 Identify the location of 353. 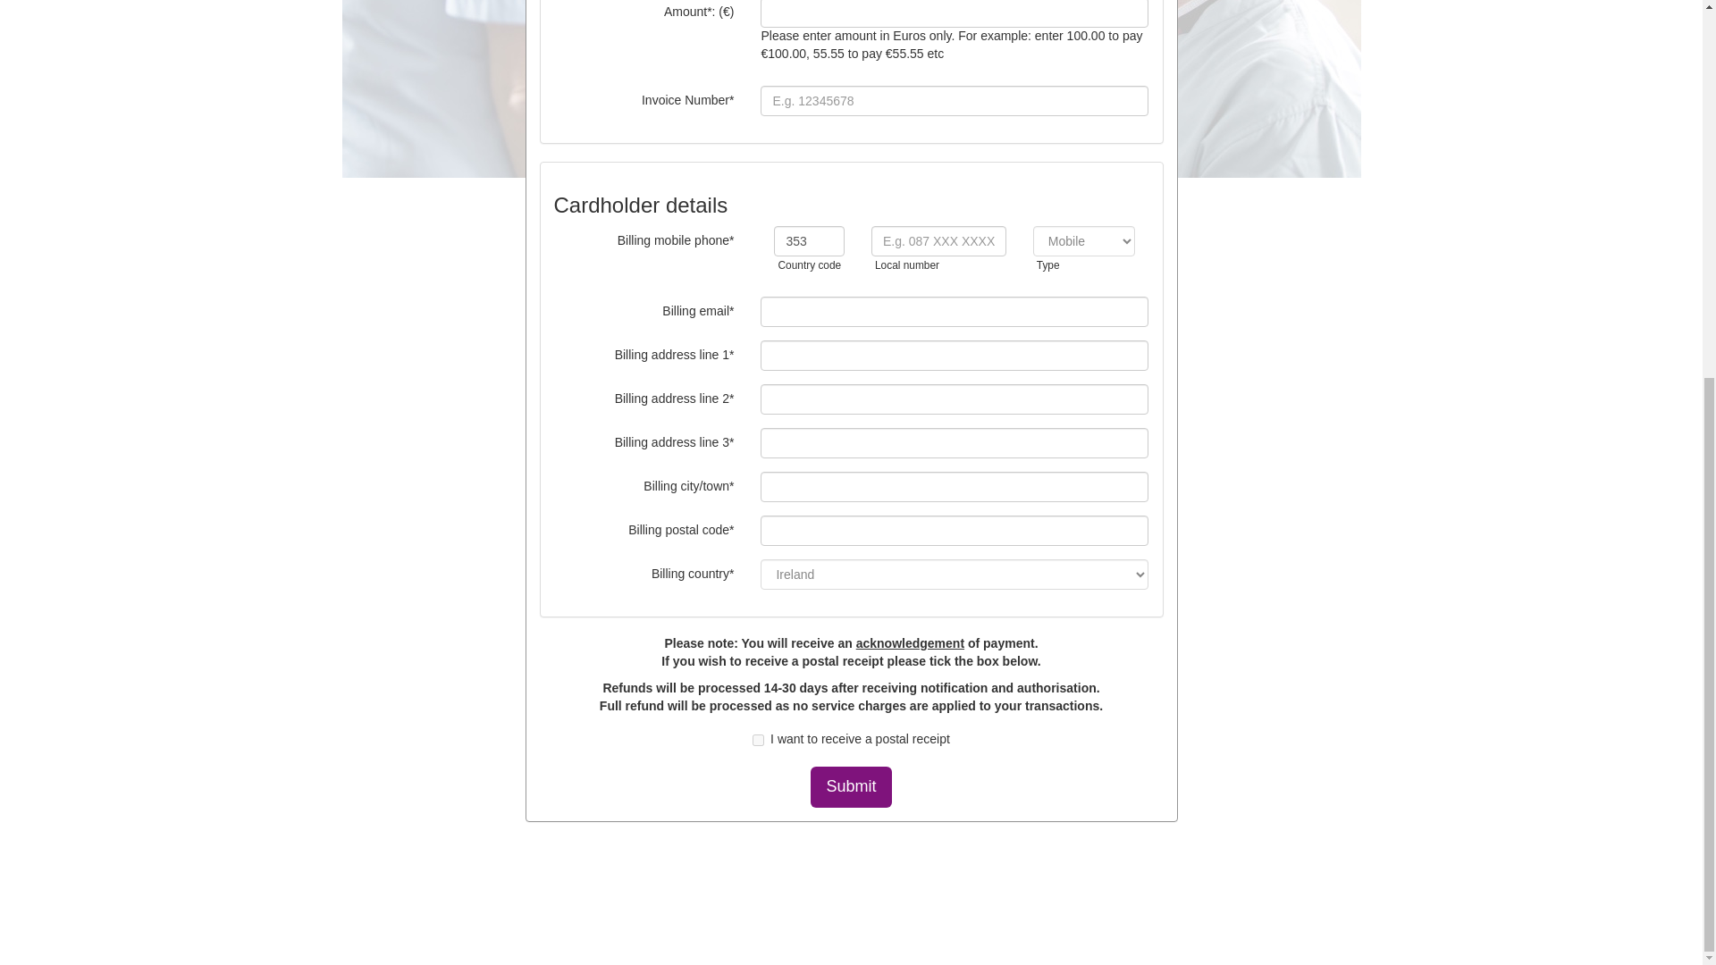
(808, 241).